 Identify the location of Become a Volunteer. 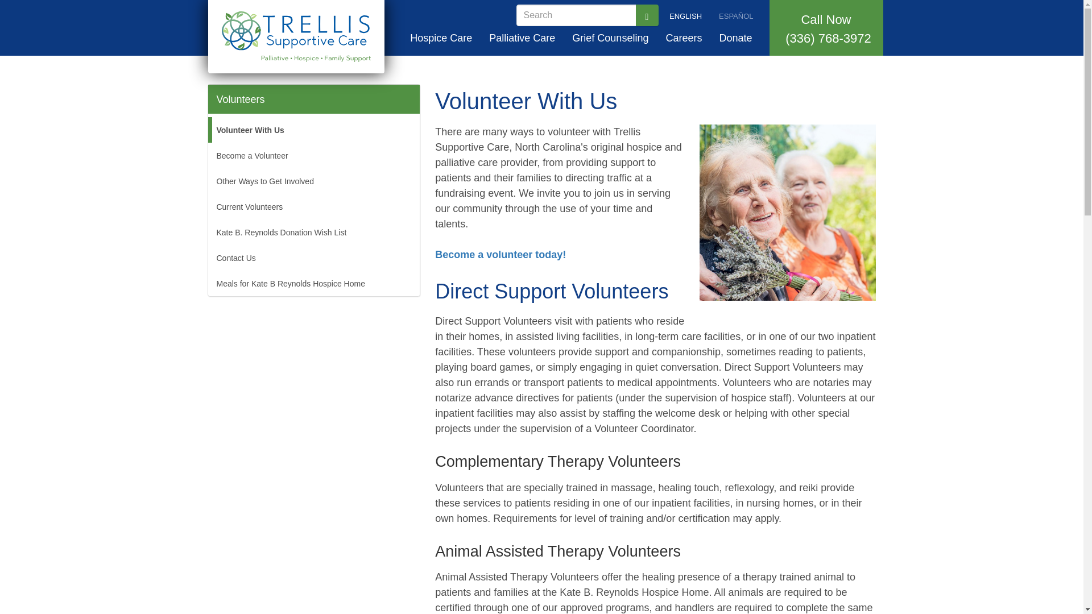
(314, 155).